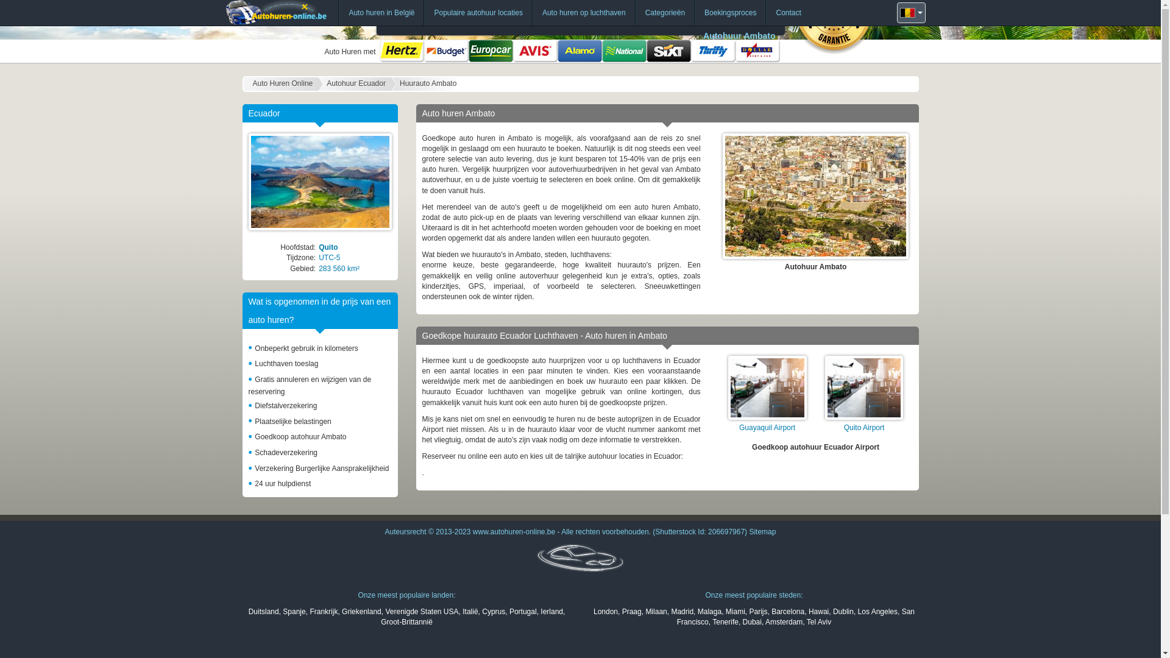  I want to click on Populaire autohuur locaties, so click(478, 13).